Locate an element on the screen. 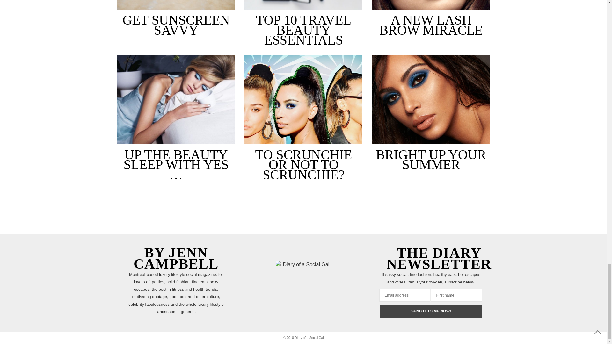  A NEW LASH BROW MIRACLE is located at coordinates (431, 5).